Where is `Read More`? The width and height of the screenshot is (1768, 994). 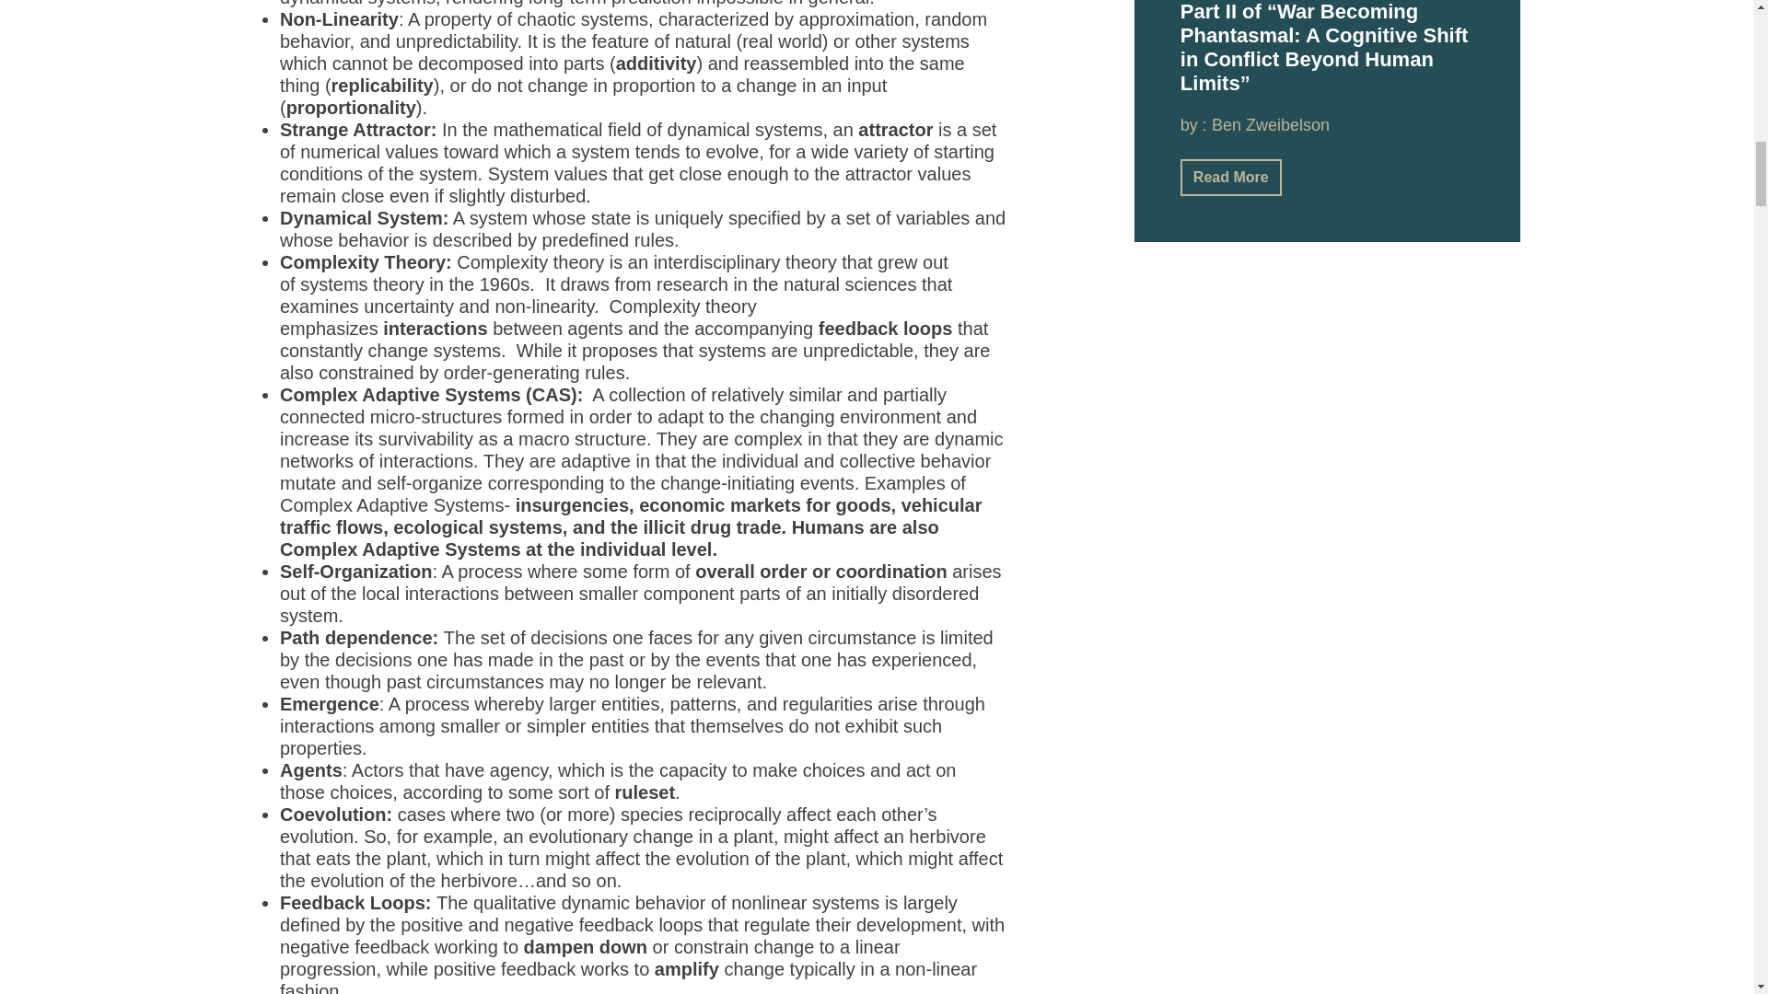
Read More is located at coordinates (1231, 177).